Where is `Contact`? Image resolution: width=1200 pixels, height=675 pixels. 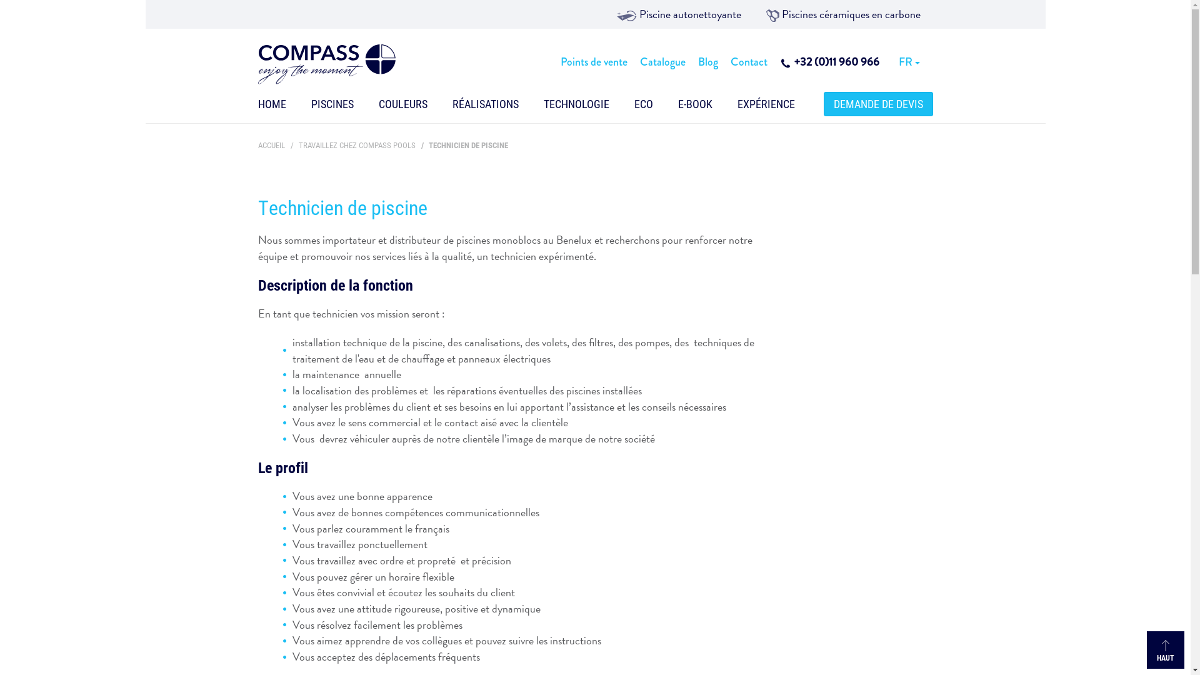 Contact is located at coordinates (749, 62).